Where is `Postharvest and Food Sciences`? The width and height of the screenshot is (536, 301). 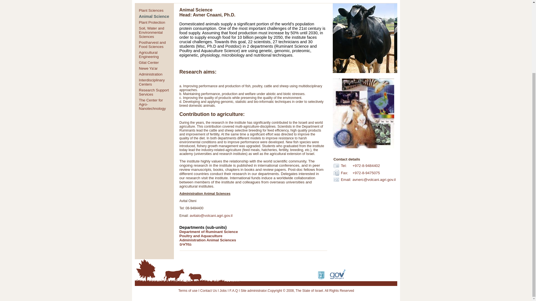 Postharvest and Food Sciences is located at coordinates (152, 44).